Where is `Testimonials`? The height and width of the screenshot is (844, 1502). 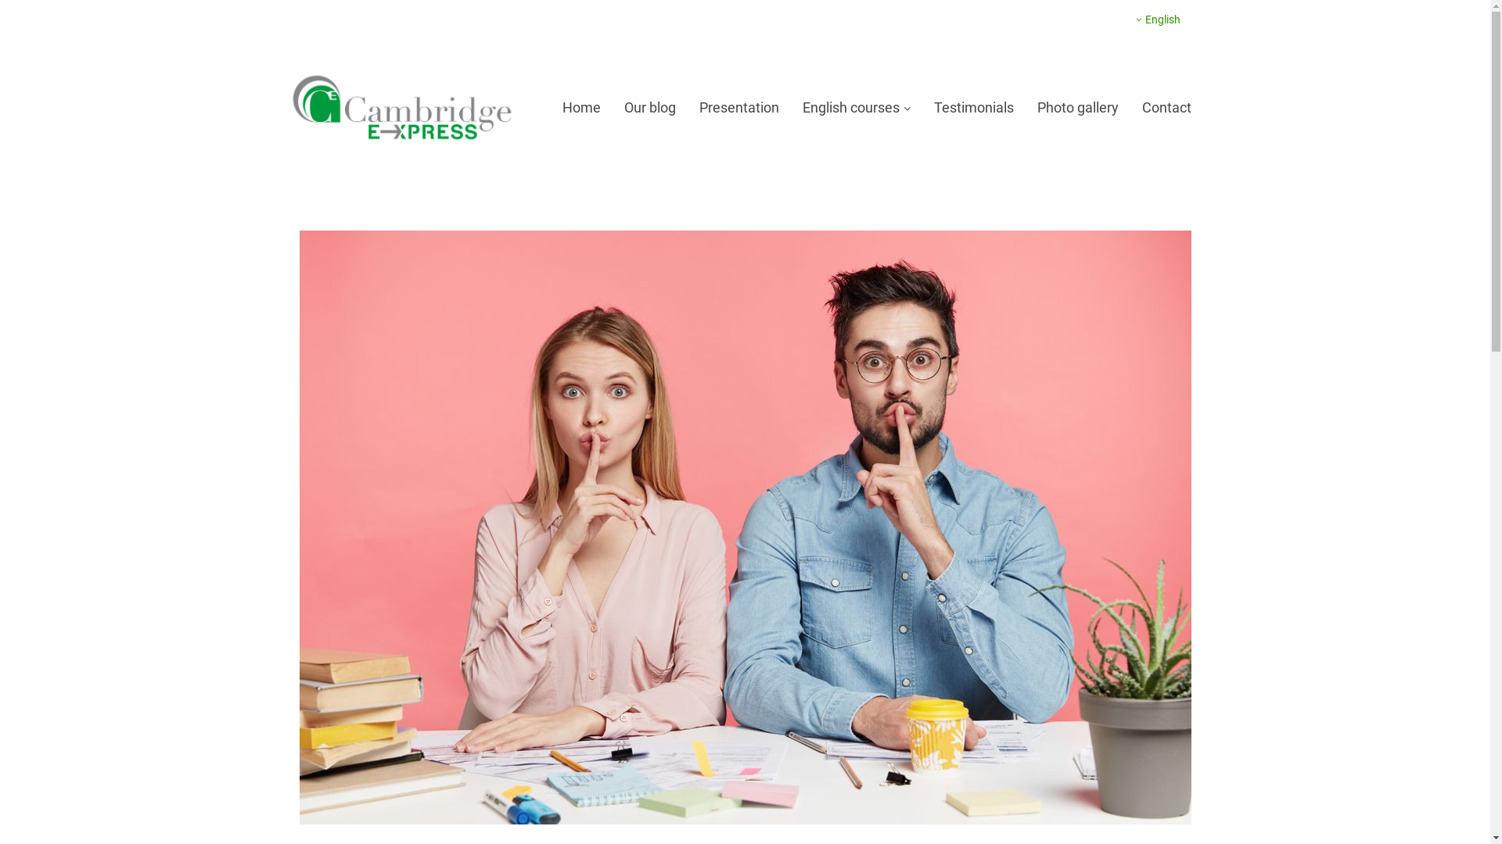 Testimonials is located at coordinates (974, 108).